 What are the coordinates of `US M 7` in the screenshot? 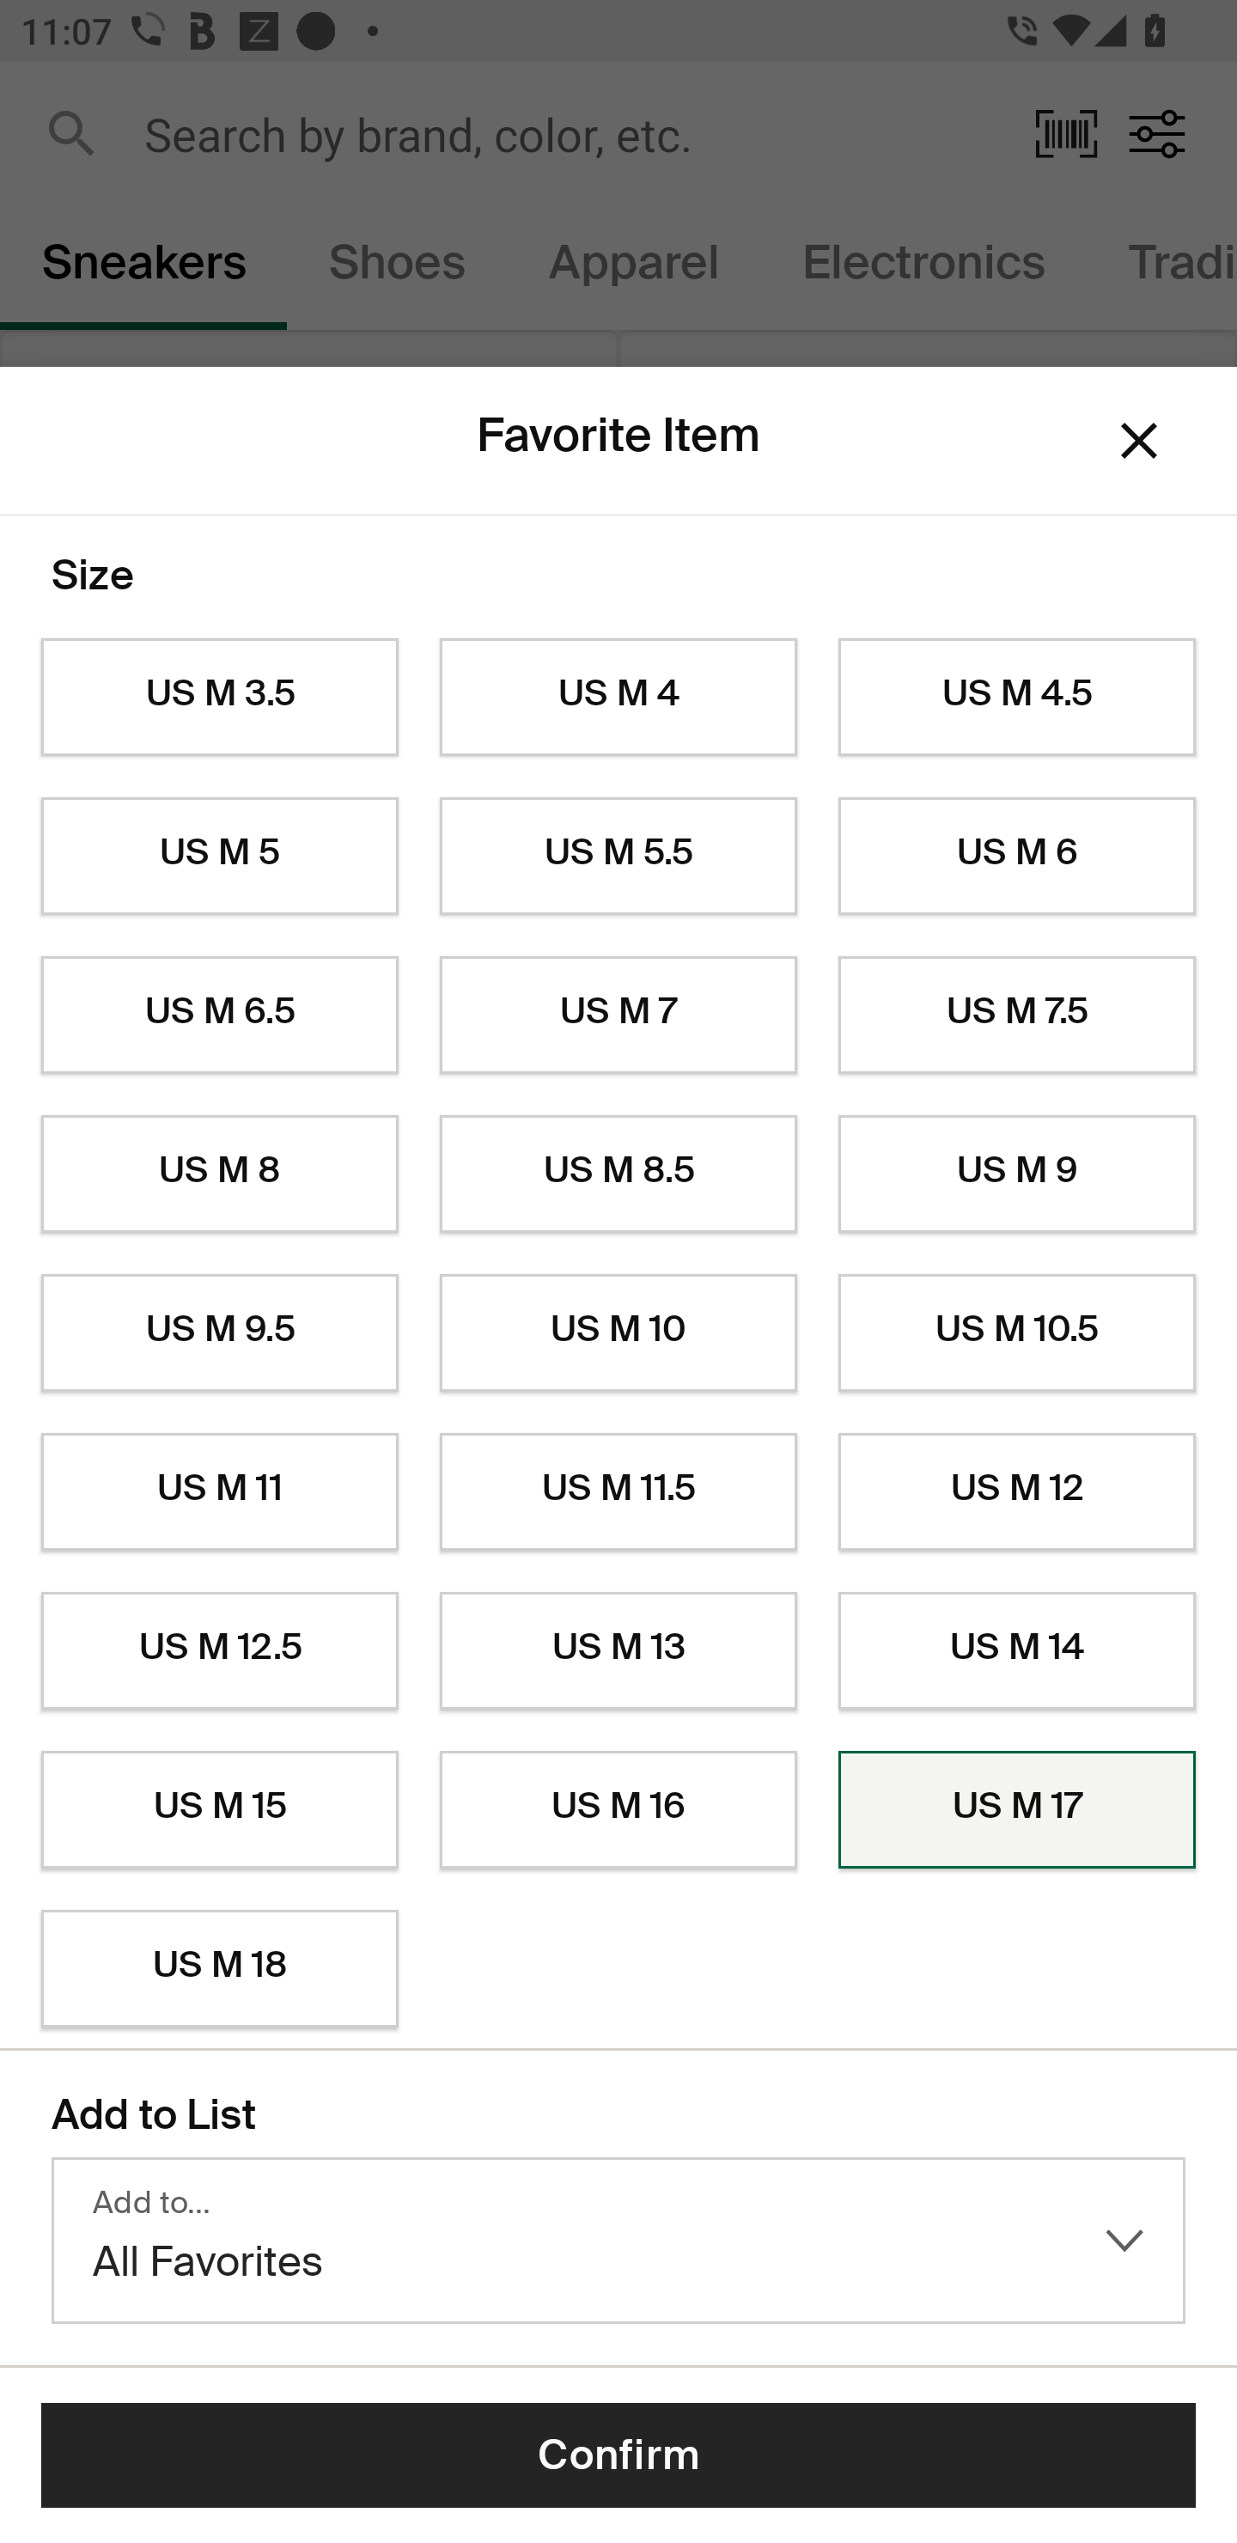 It's located at (618, 1015).